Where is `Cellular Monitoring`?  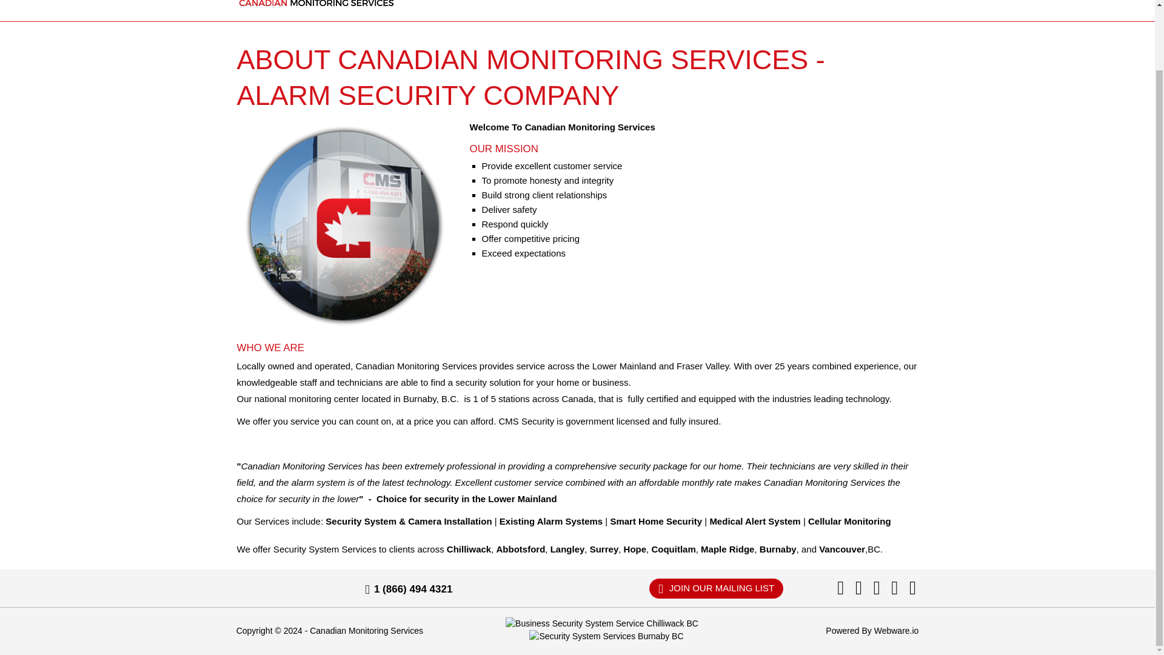
Cellular Monitoring is located at coordinates (849, 522).